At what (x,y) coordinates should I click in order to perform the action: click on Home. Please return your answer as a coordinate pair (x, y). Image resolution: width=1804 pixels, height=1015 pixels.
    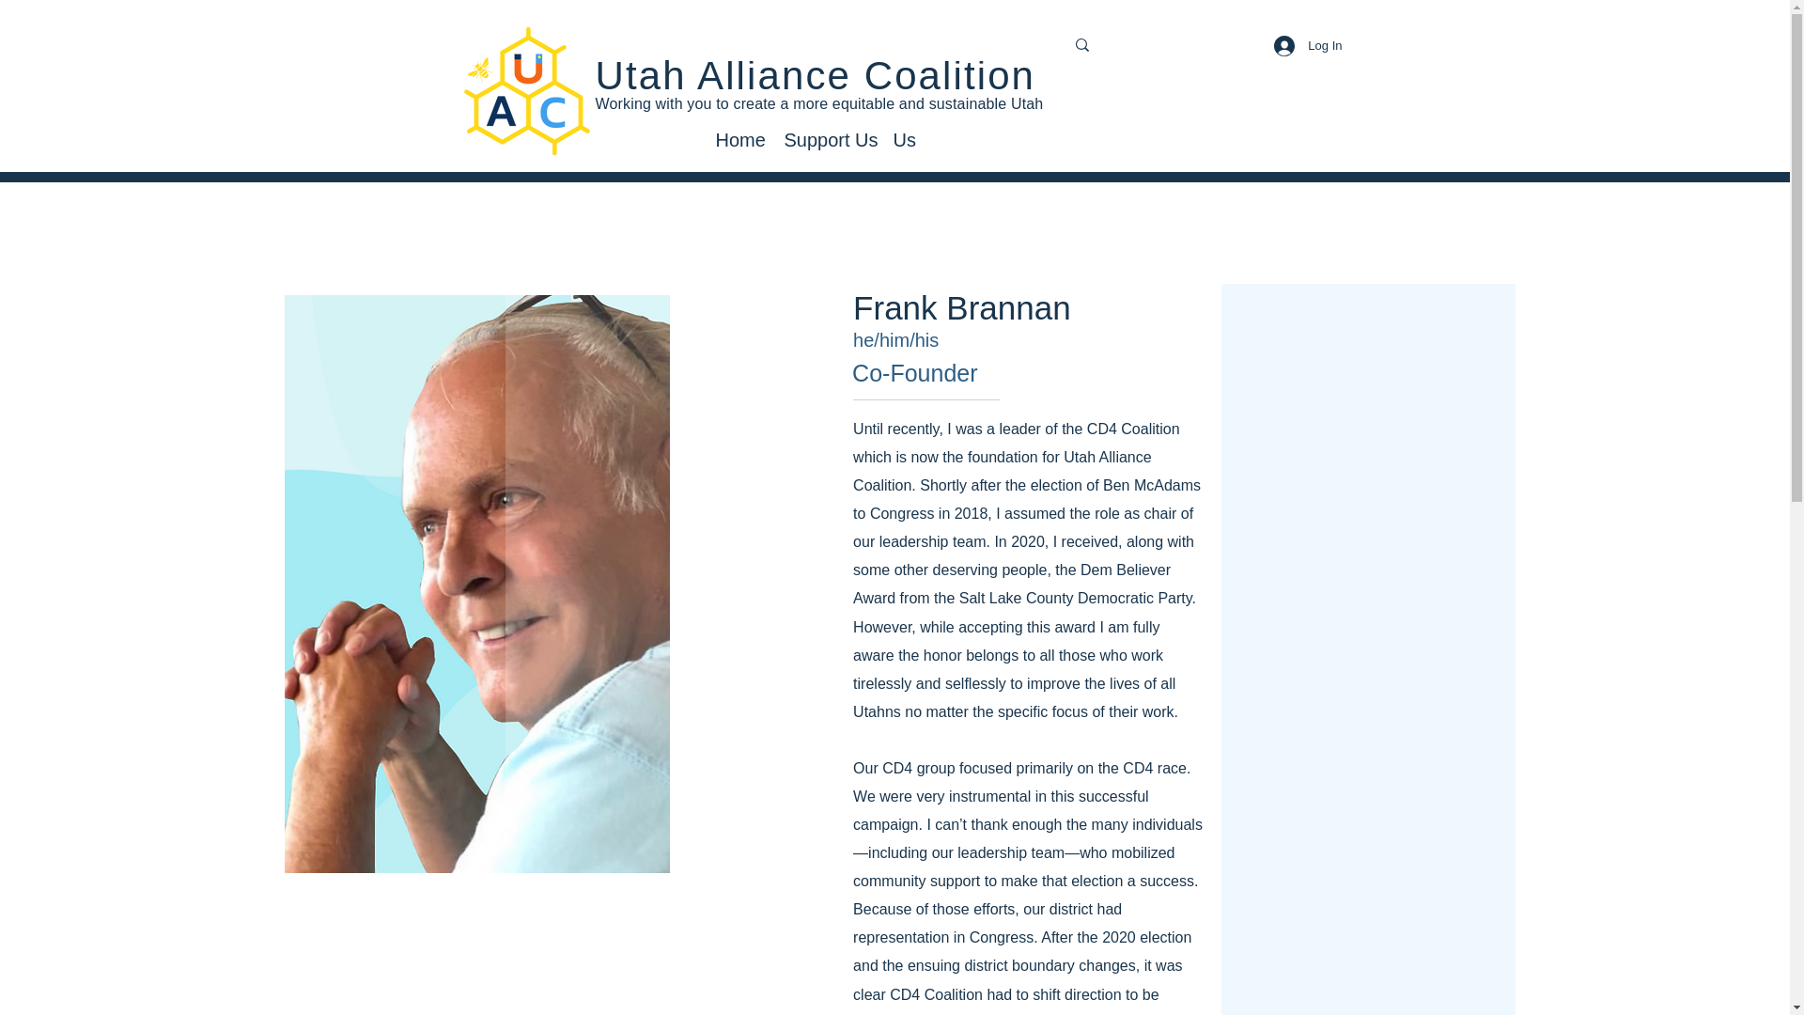
    Looking at the image, I should click on (740, 137).